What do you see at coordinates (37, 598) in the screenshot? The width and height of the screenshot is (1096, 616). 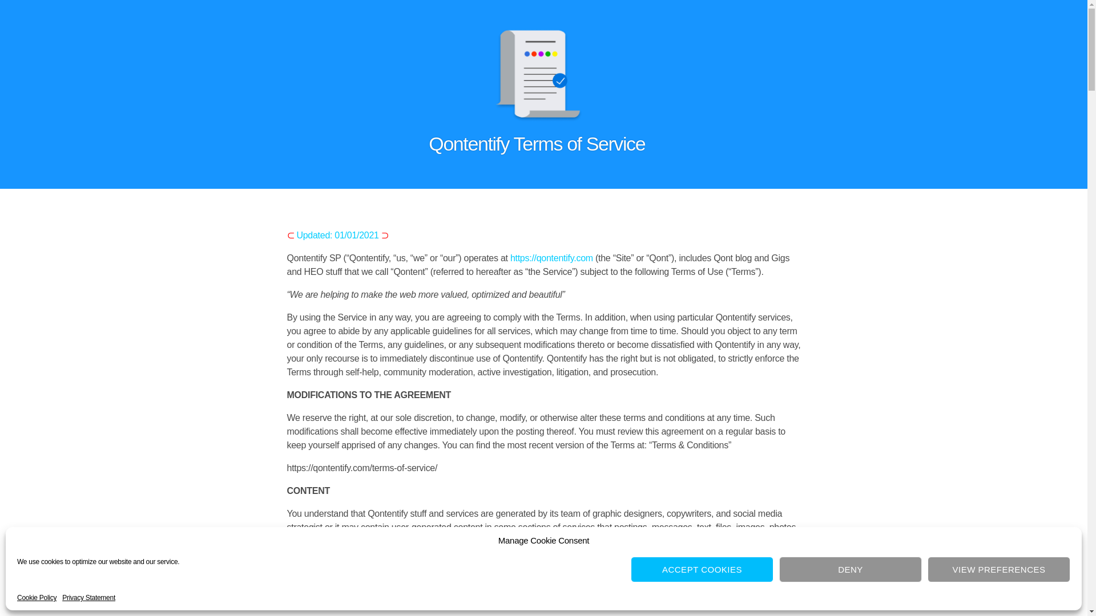 I see `Cookie Policy` at bounding box center [37, 598].